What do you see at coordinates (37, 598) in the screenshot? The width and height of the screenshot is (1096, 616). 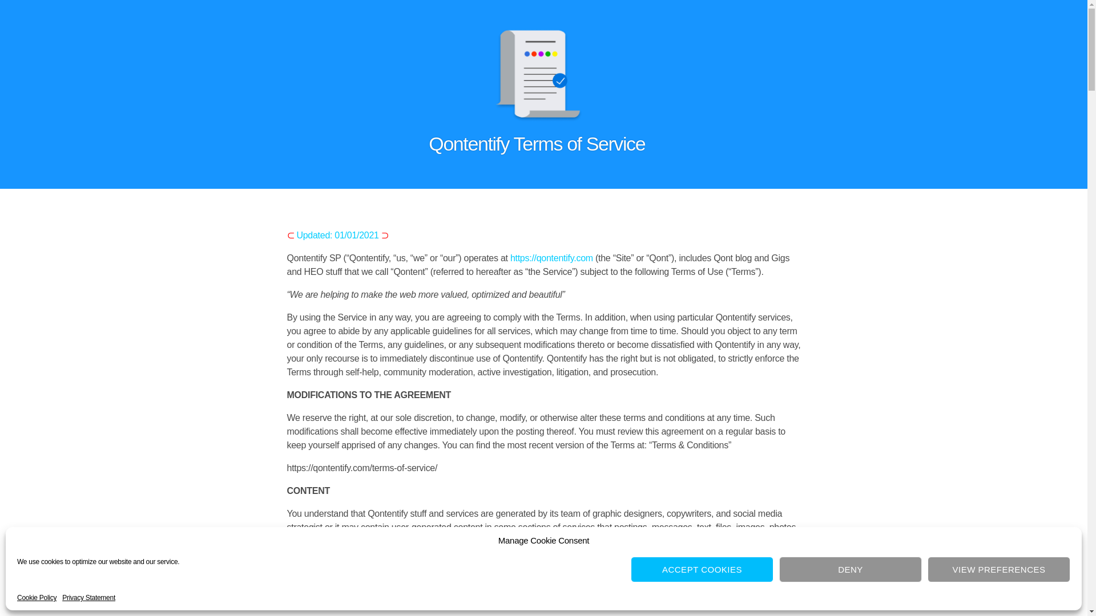 I see `Cookie Policy` at bounding box center [37, 598].